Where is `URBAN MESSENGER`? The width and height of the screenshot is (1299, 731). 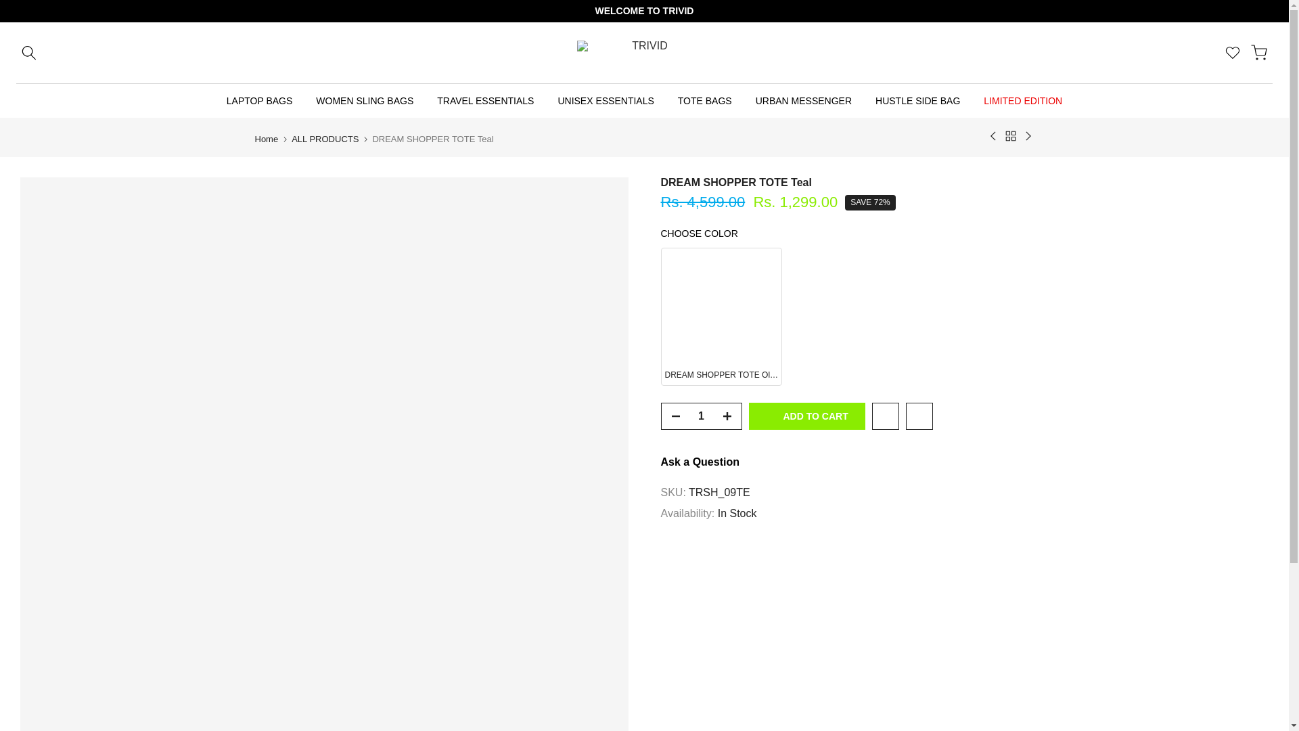
URBAN MESSENGER is located at coordinates (803, 100).